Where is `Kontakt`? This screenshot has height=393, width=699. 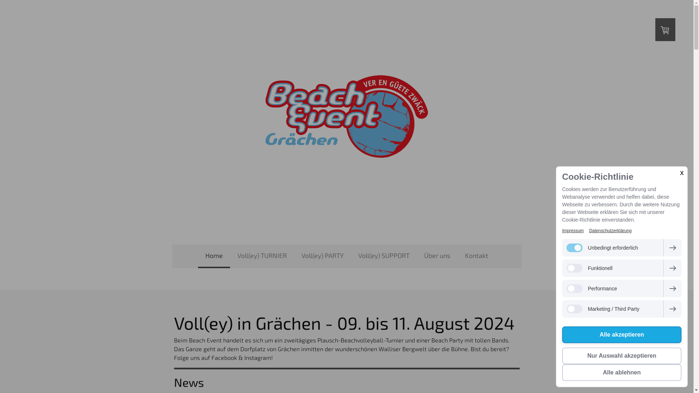 Kontakt is located at coordinates (477, 257).